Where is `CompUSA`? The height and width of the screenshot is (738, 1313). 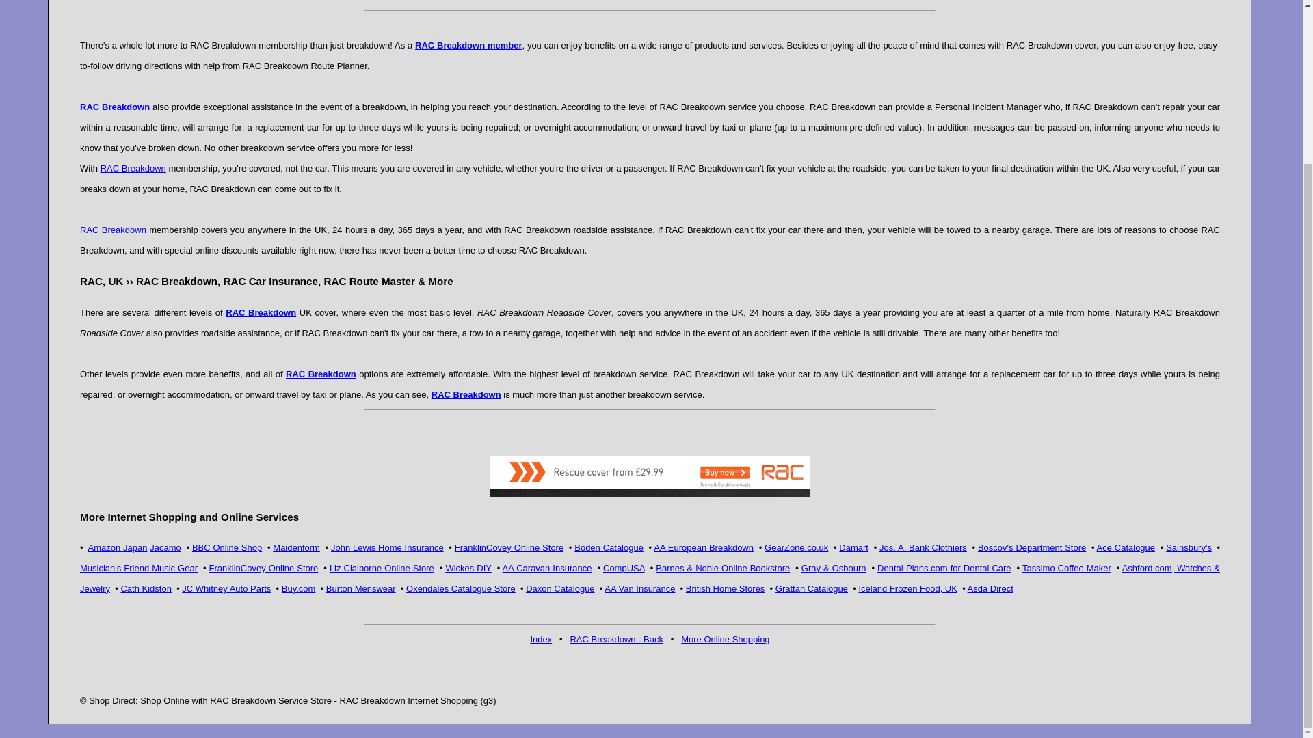 CompUSA is located at coordinates (624, 569).